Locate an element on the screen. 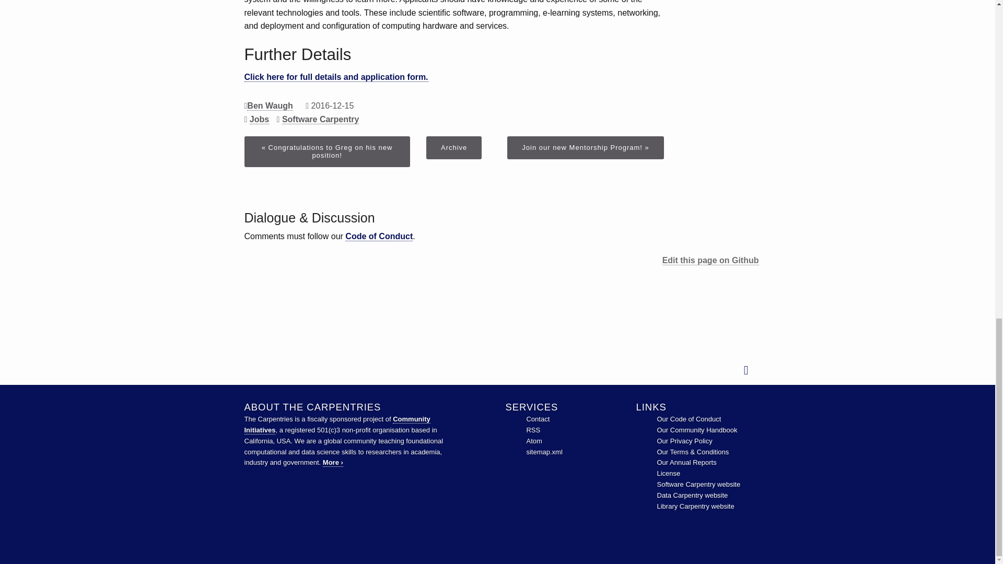 The image size is (1003, 564). Software Carpentry is located at coordinates (699, 485).